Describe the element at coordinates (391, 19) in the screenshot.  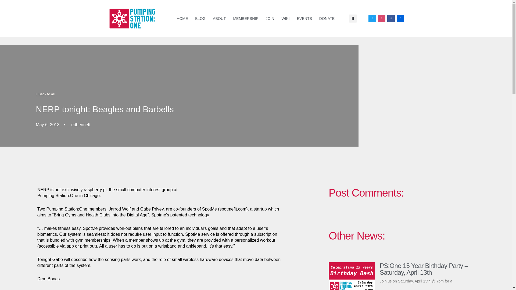
I see `Facebook` at that location.